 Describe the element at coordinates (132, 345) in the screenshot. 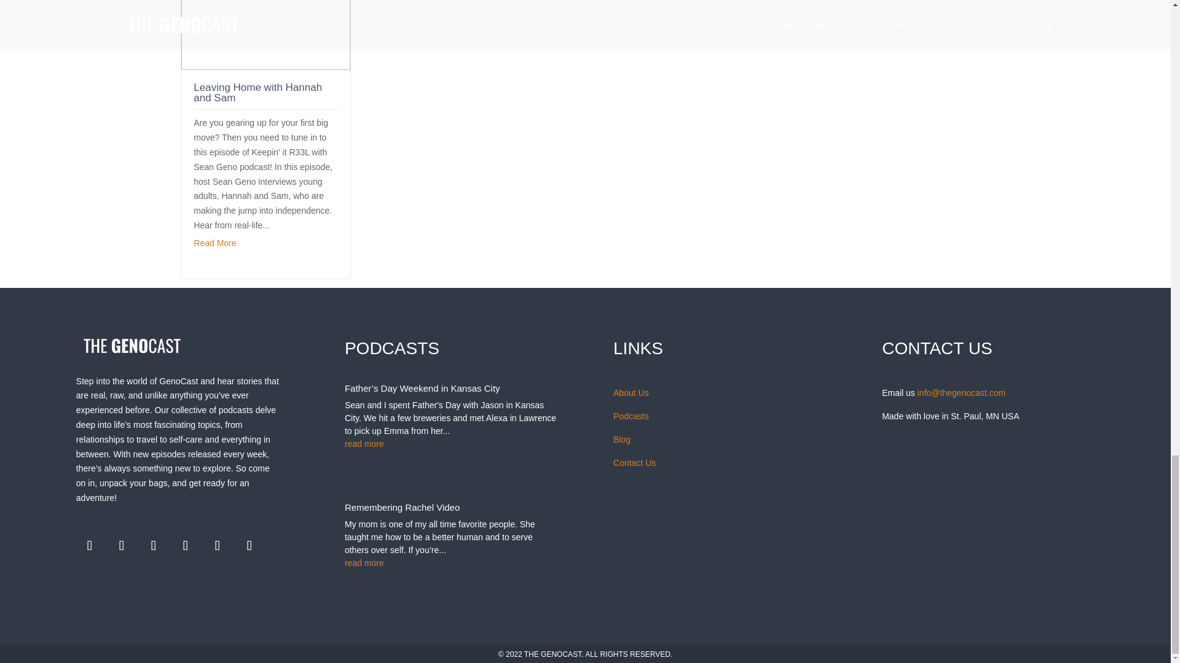

I see `THE GENOCAST LOGO PNG FILE` at that location.